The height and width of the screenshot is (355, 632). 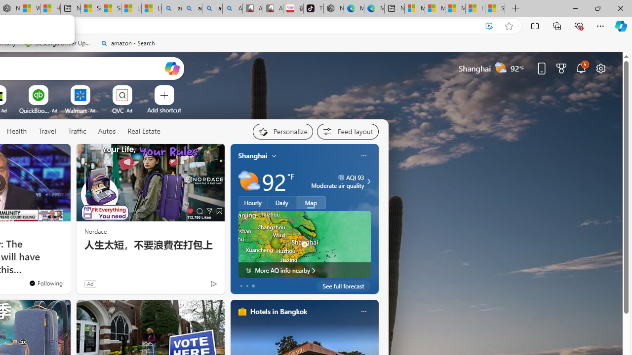 What do you see at coordinates (282, 131) in the screenshot?
I see `Personalize your feed"` at bounding box center [282, 131].